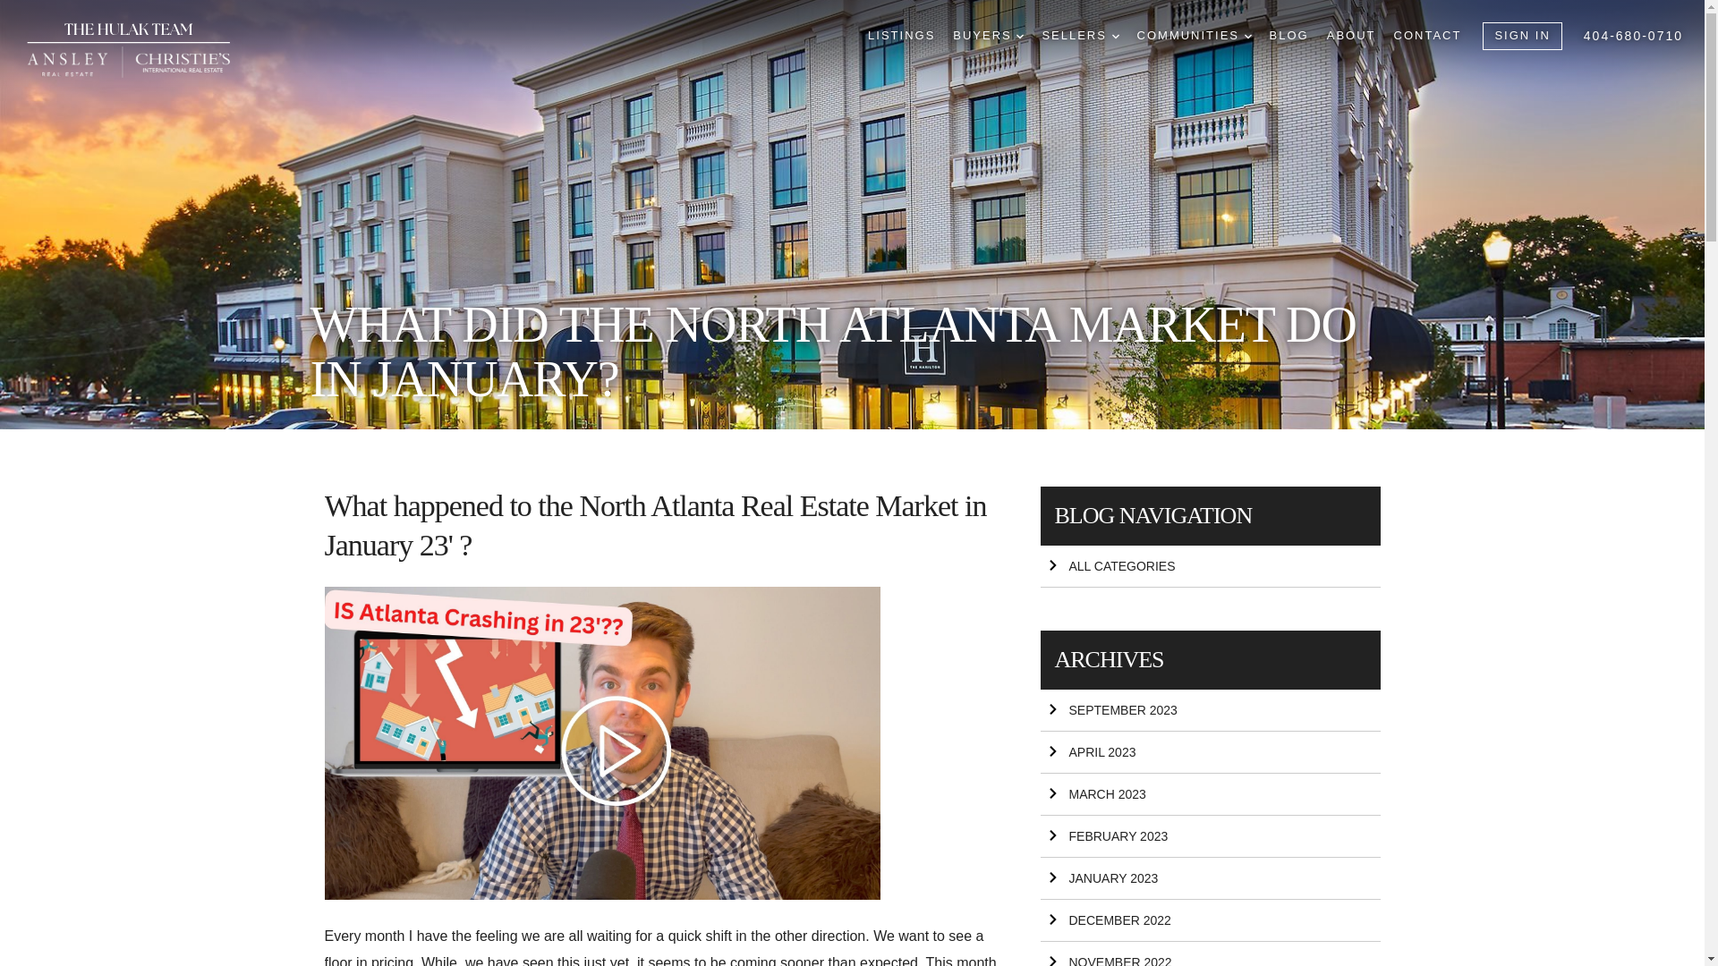 This screenshot has width=1718, height=966. Describe the element at coordinates (1079, 36) in the screenshot. I see `SELLERS DROPDOWN ARROW` at that location.